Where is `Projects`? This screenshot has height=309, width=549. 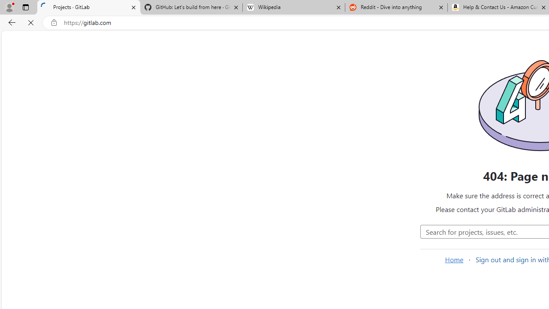 Projects is located at coordinates (165, 41).